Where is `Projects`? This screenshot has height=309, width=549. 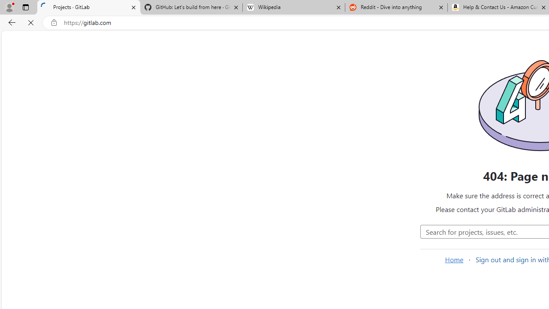 Projects is located at coordinates (165, 41).